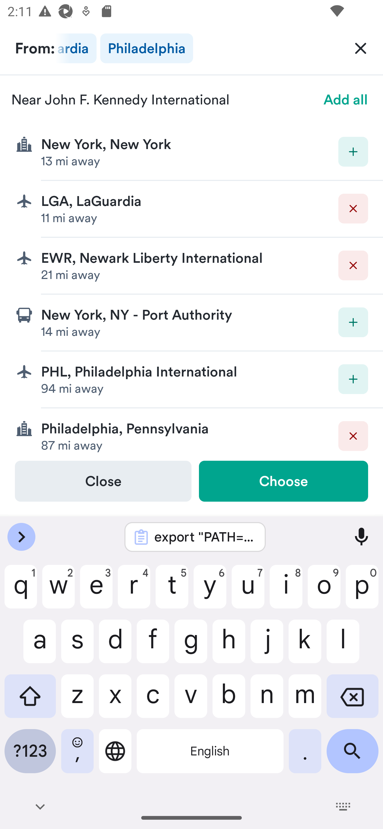 The height and width of the screenshot is (829, 383). Describe the element at coordinates (361, 48) in the screenshot. I see `Clear All` at that location.